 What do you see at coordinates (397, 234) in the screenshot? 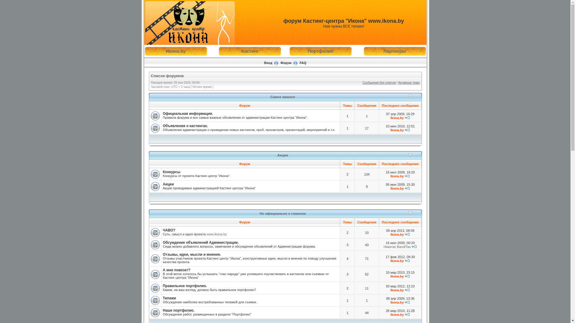
I see `Ikona.by` at bounding box center [397, 234].